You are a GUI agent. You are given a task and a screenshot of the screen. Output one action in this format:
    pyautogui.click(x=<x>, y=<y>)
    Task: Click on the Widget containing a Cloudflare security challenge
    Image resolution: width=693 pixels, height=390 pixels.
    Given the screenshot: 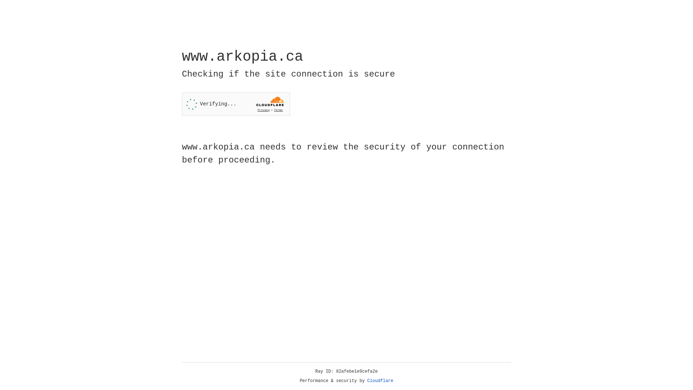 What is the action you would take?
    pyautogui.click(x=236, y=104)
    